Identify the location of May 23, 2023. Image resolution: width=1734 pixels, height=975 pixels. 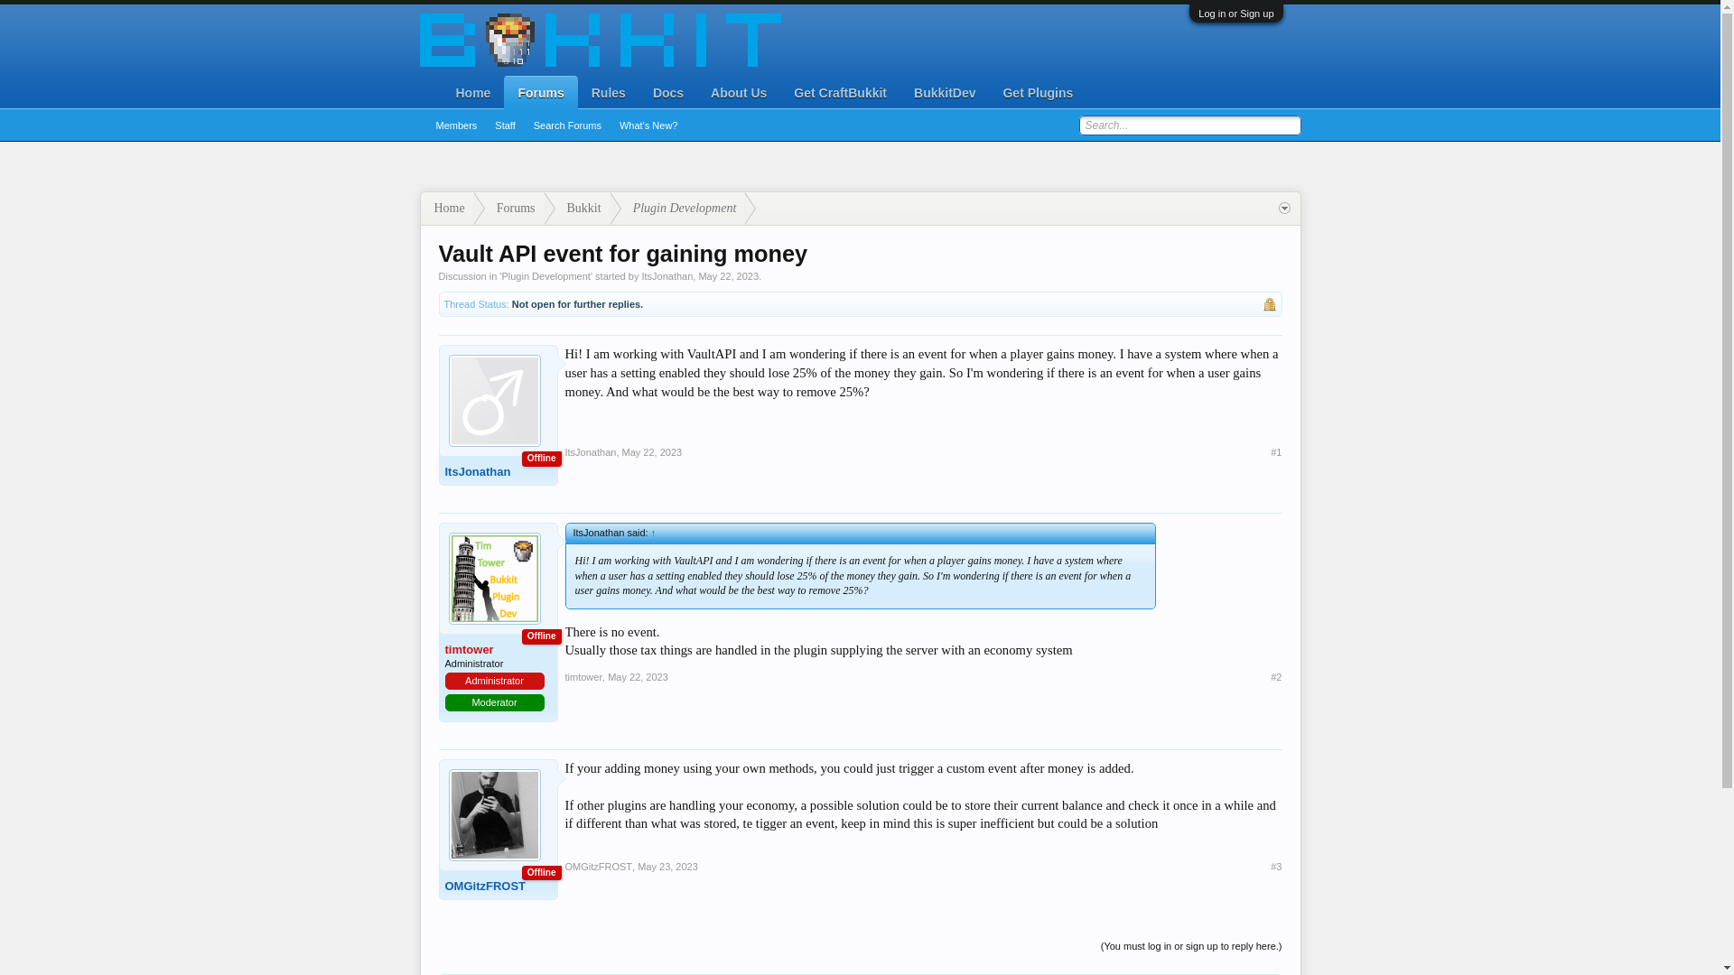
(668, 866).